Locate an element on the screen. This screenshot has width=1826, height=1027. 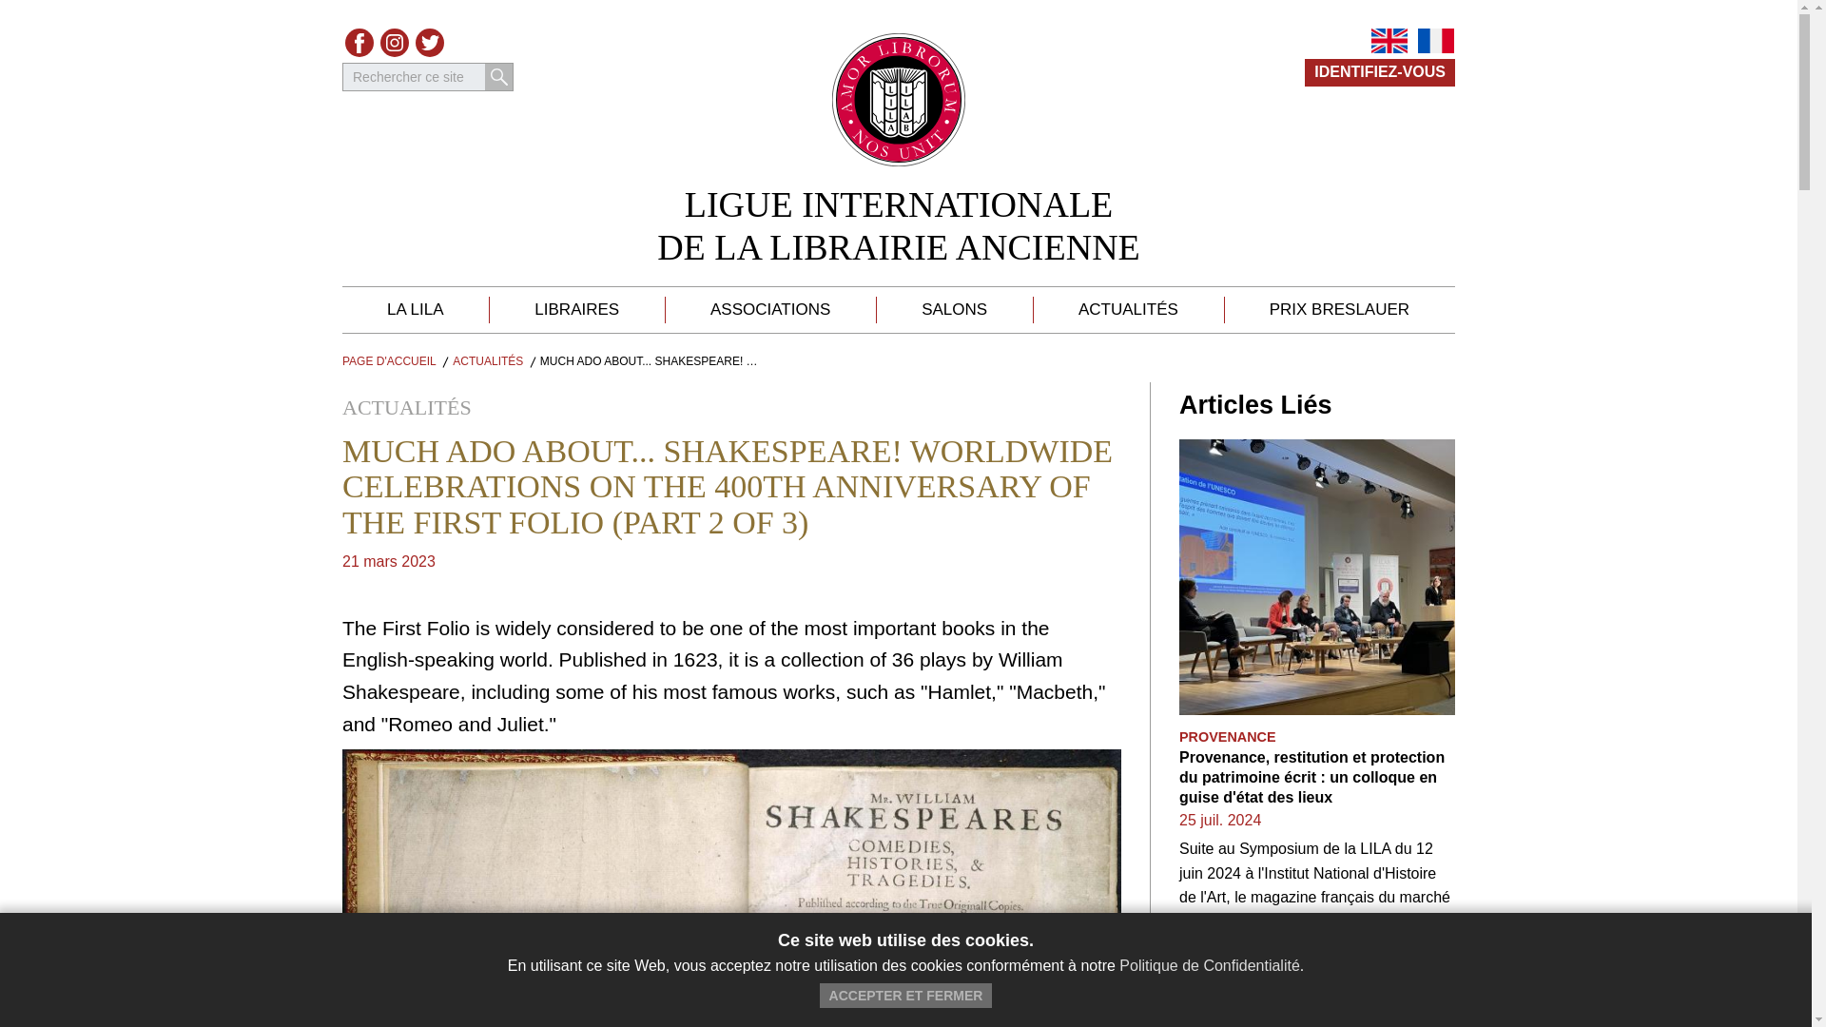
ASSOCIATIONS is located at coordinates (389, 360).